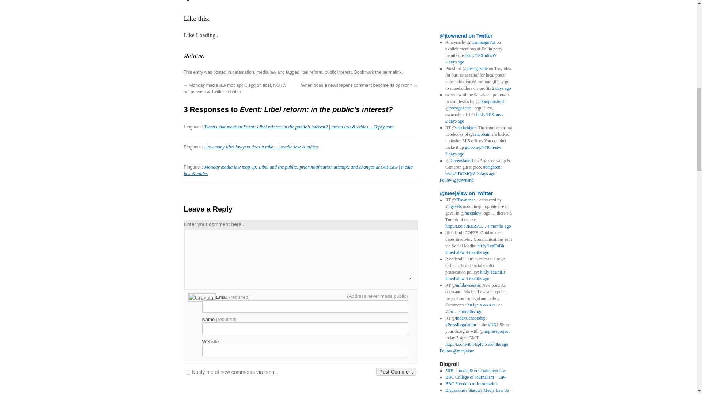 The height and width of the screenshot is (394, 702). Describe the element at coordinates (392, 72) in the screenshot. I see `permalink` at that location.